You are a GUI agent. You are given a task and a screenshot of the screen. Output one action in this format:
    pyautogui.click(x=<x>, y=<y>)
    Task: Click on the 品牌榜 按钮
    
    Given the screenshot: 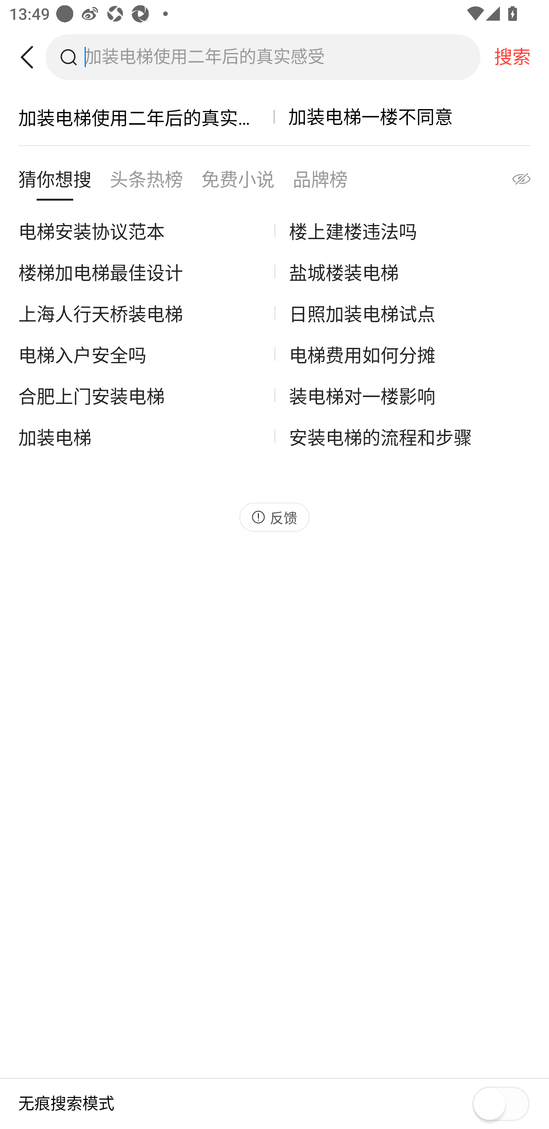 What is the action you would take?
    pyautogui.click(x=320, y=183)
    